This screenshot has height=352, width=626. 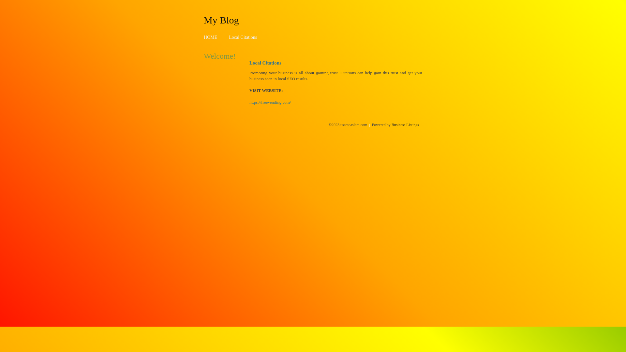 I want to click on https://freevending.com/, so click(x=270, y=102).